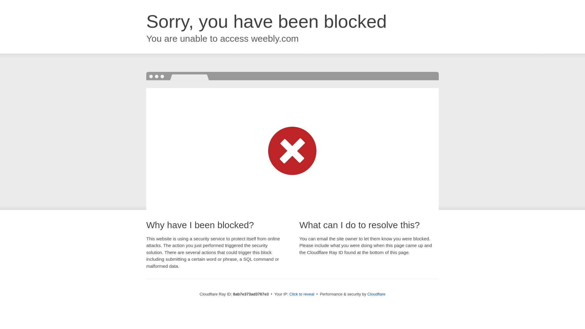 Image resolution: width=585 pixels, height=329 pixels. Describe the element at coordinates (376, 294) in the screenshot. I see `Cloudflare` at that location.